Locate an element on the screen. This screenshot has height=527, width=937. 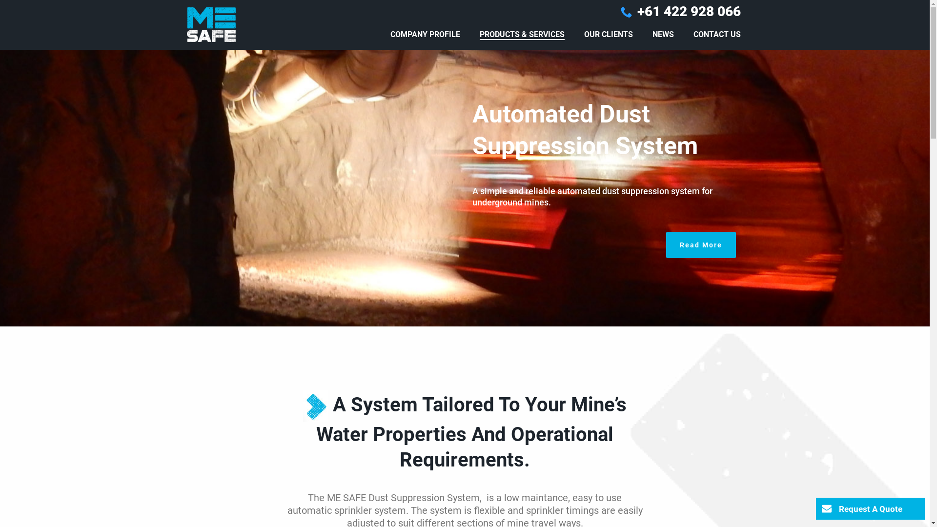
Request A Quote is located at coordinates (871, 508).